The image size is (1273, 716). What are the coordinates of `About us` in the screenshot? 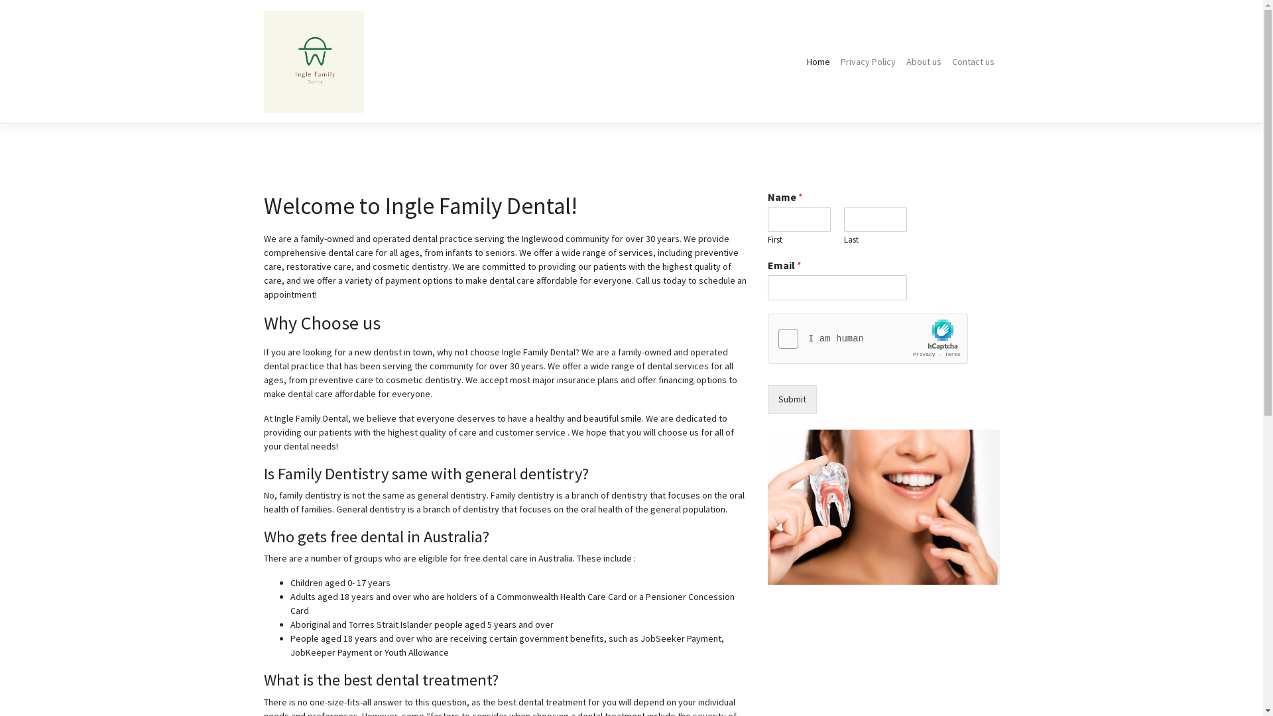 It's located at (923, 62).